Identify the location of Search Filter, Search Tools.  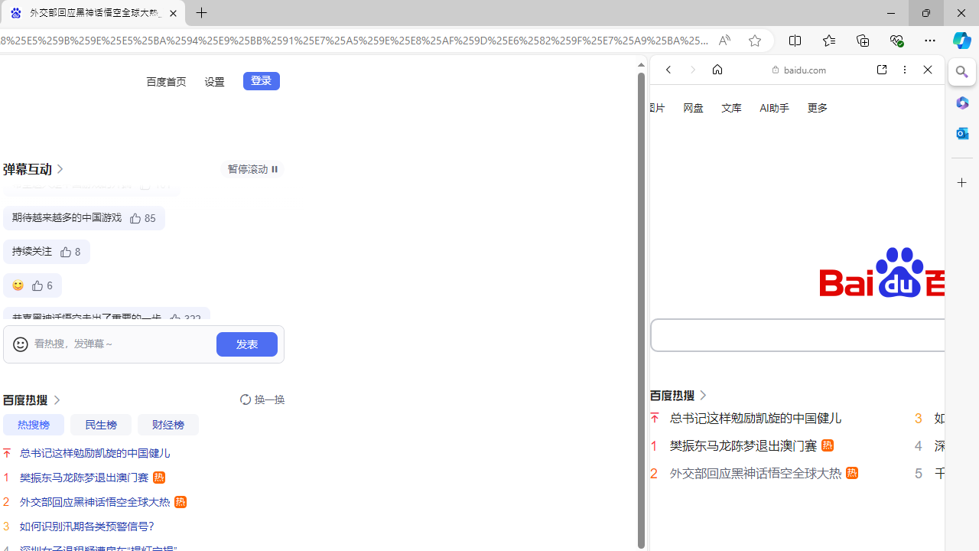
(836, 259).